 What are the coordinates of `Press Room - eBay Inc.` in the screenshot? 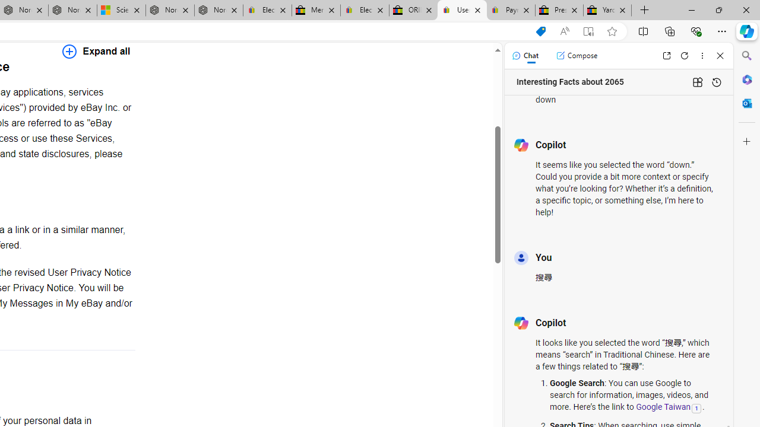 It's located at (559, 11).